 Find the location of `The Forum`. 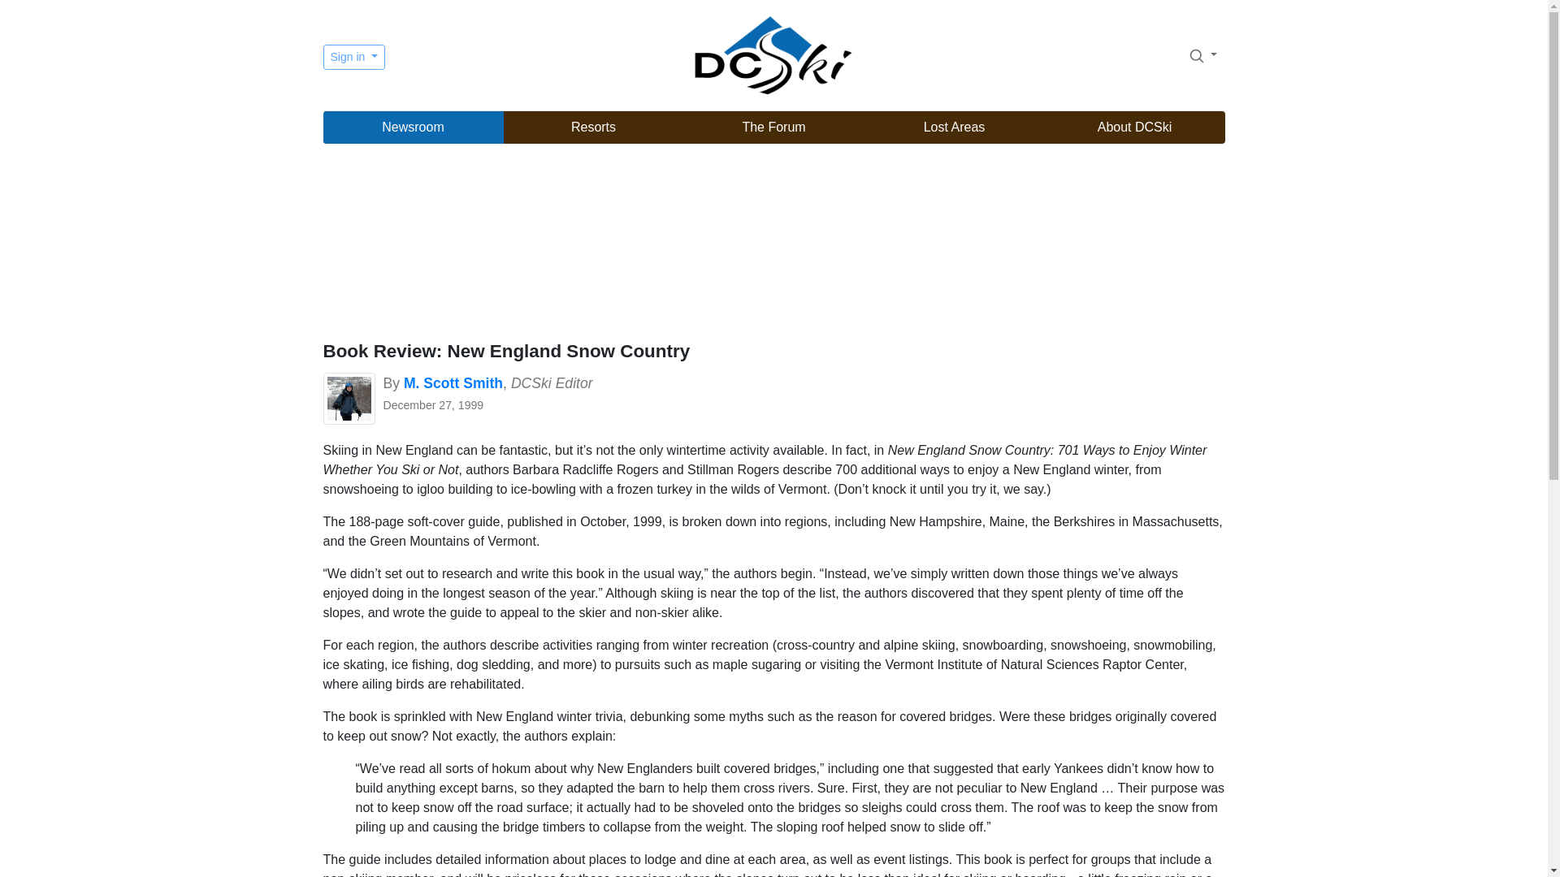

The Forum is located at coordinates (773, 127).